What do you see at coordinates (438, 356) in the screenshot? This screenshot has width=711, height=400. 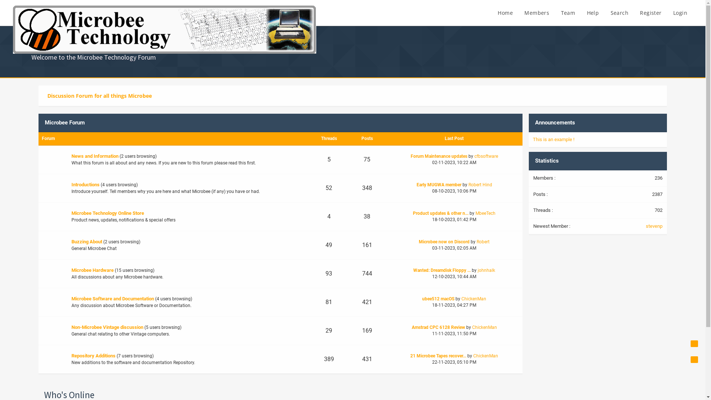 I see `21 Microbee Tapes recover...` at bounding box center [438, 356].